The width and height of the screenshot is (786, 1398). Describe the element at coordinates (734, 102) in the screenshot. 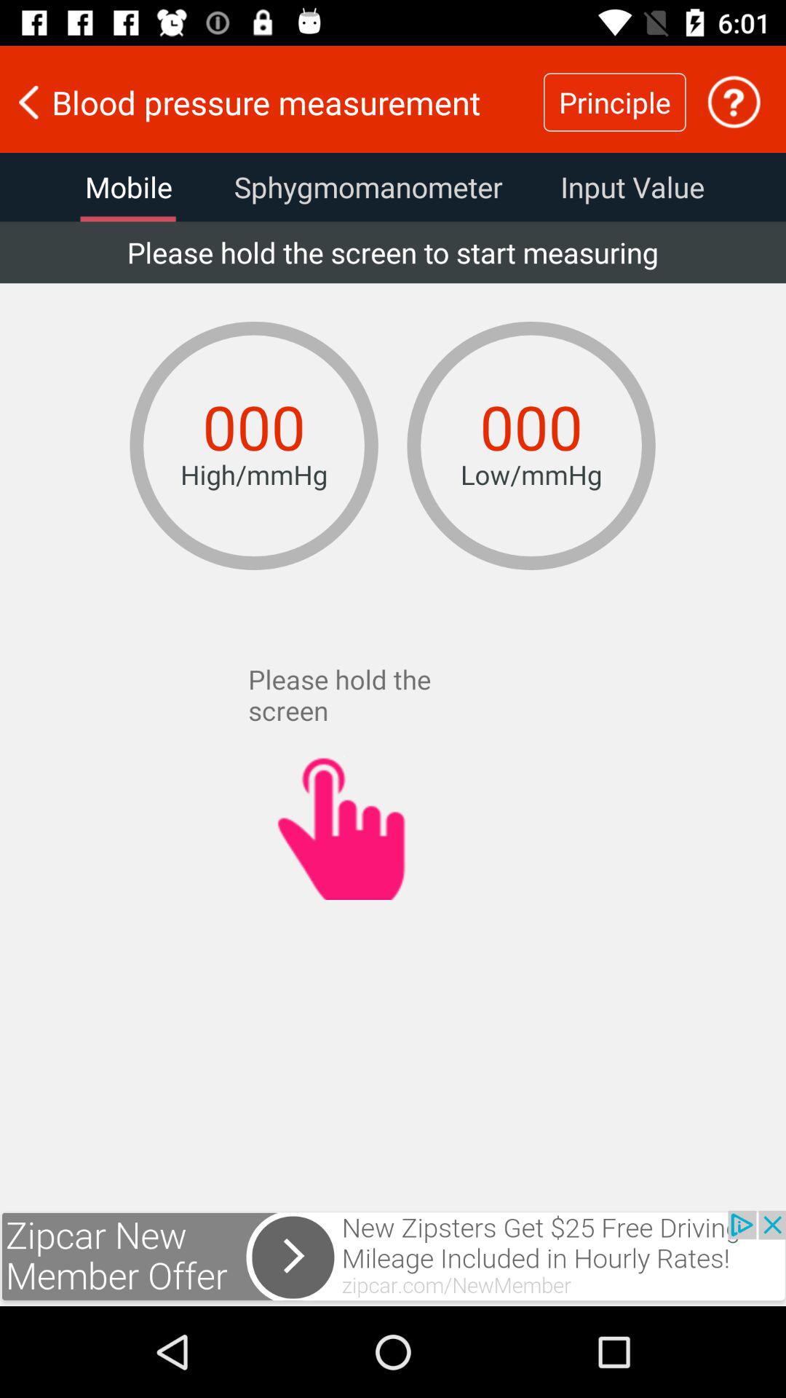

I see `click to the help icone` at that location.